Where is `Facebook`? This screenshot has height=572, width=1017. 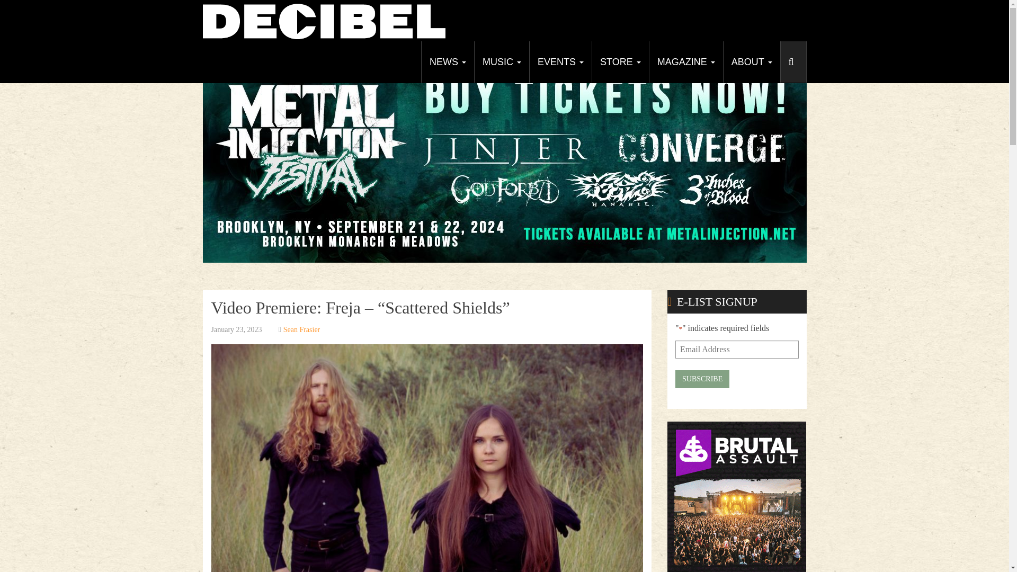
Facebook is located at coordinates (718, 51).